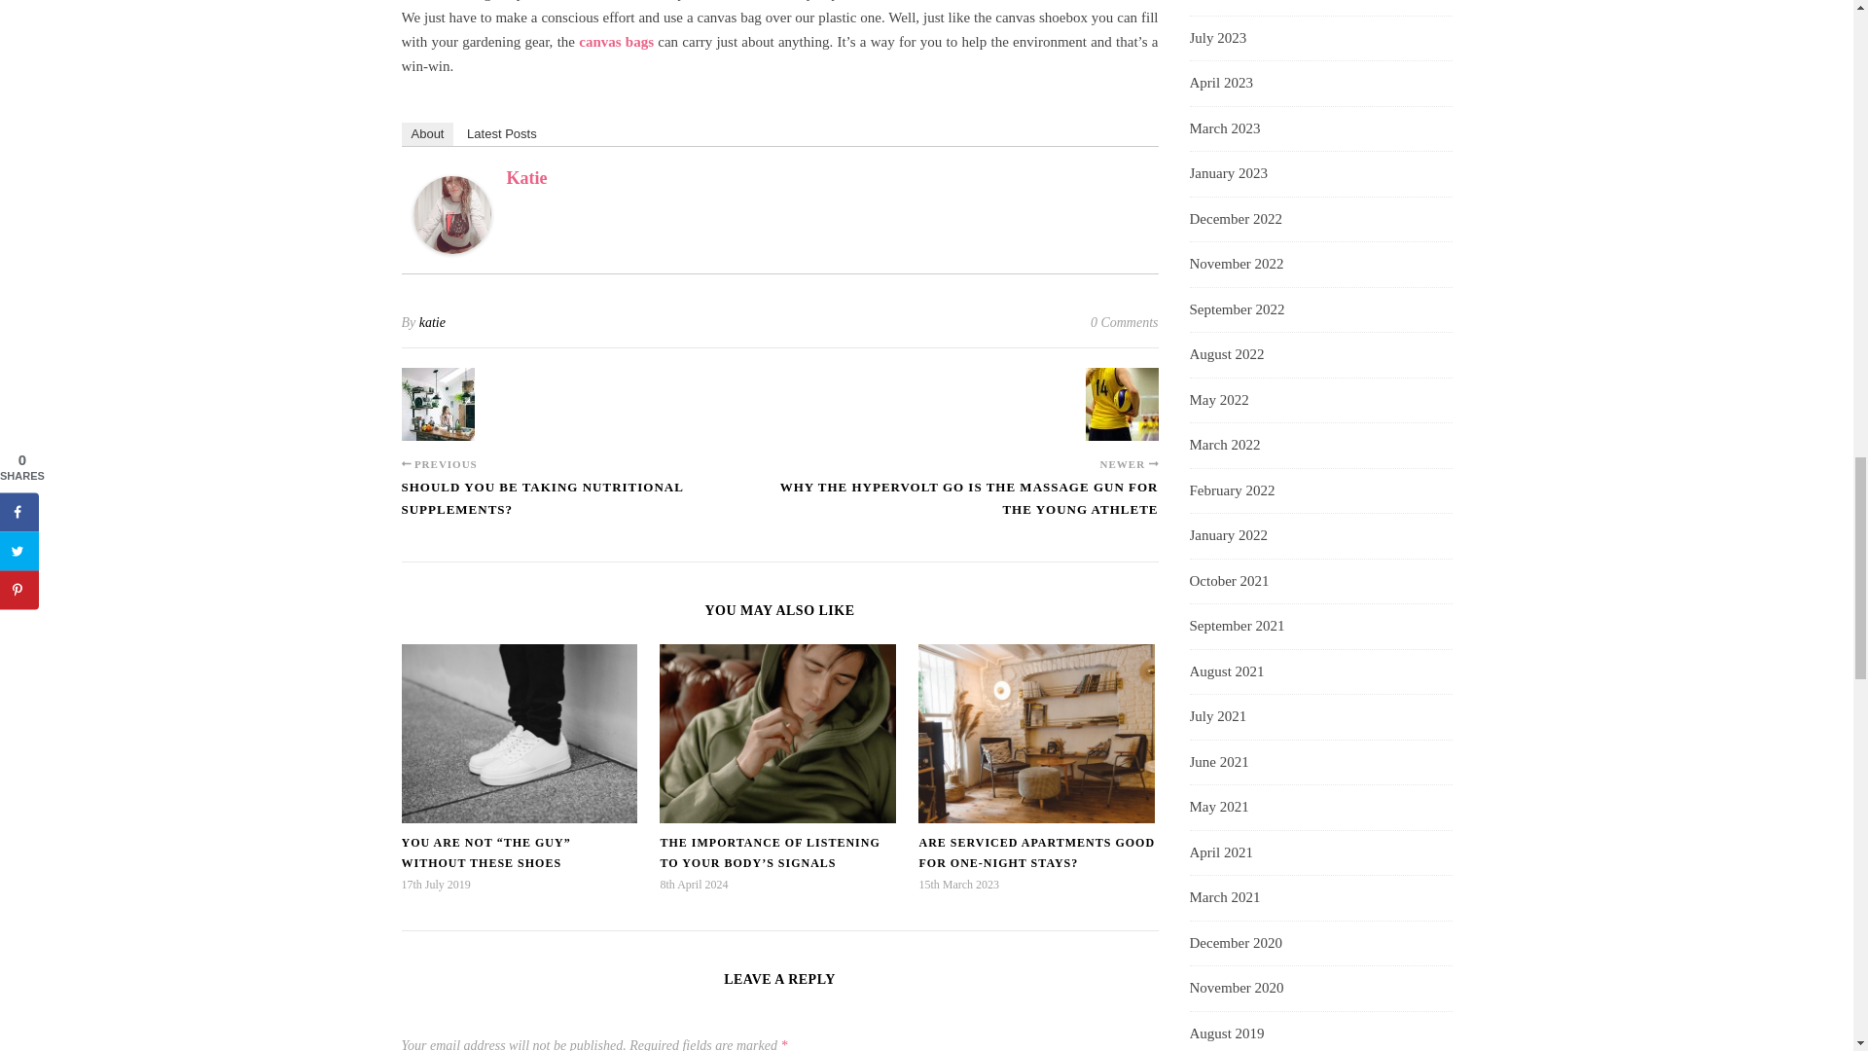 Image resolution: width=1868 pixels, height=1051 pixels. Describe the element at coordinates (432, 323) in the screenshot. I see `katie` at that location.